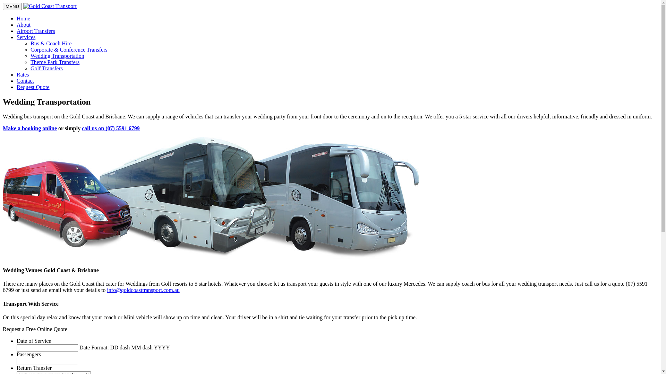 The image size is (666, 374). Describe the element at coordinates (143, 290) in the screenshot. I see `info@goldcoasttransport.com.au` at that location.